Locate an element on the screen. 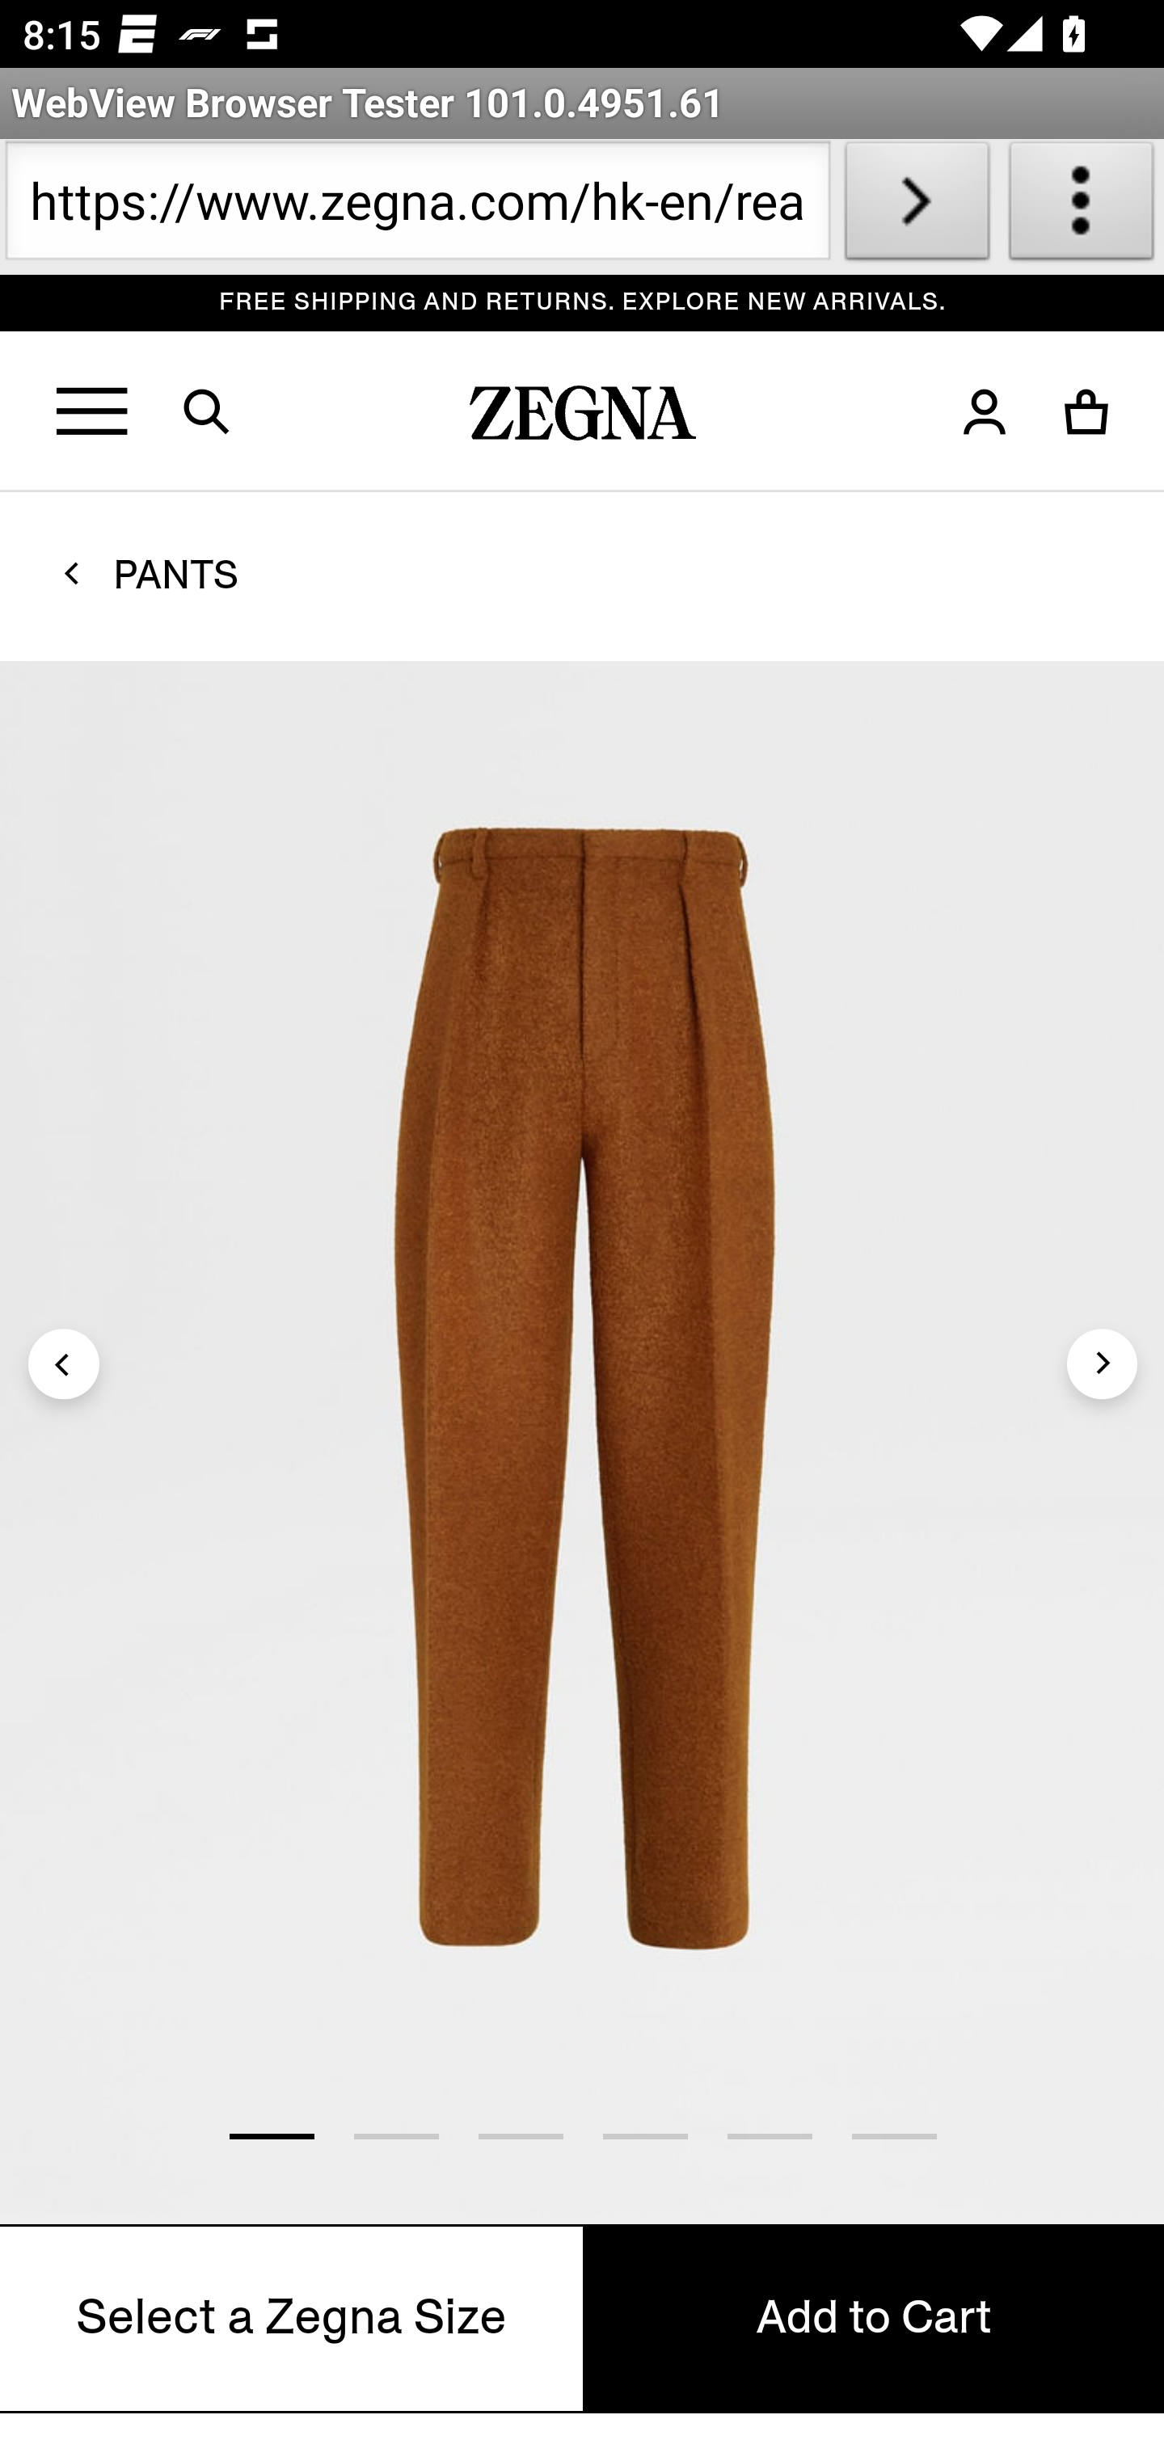 This screenshot has width=1164, height=2457. Add to Cart  is located at coordinates (873, 2318).